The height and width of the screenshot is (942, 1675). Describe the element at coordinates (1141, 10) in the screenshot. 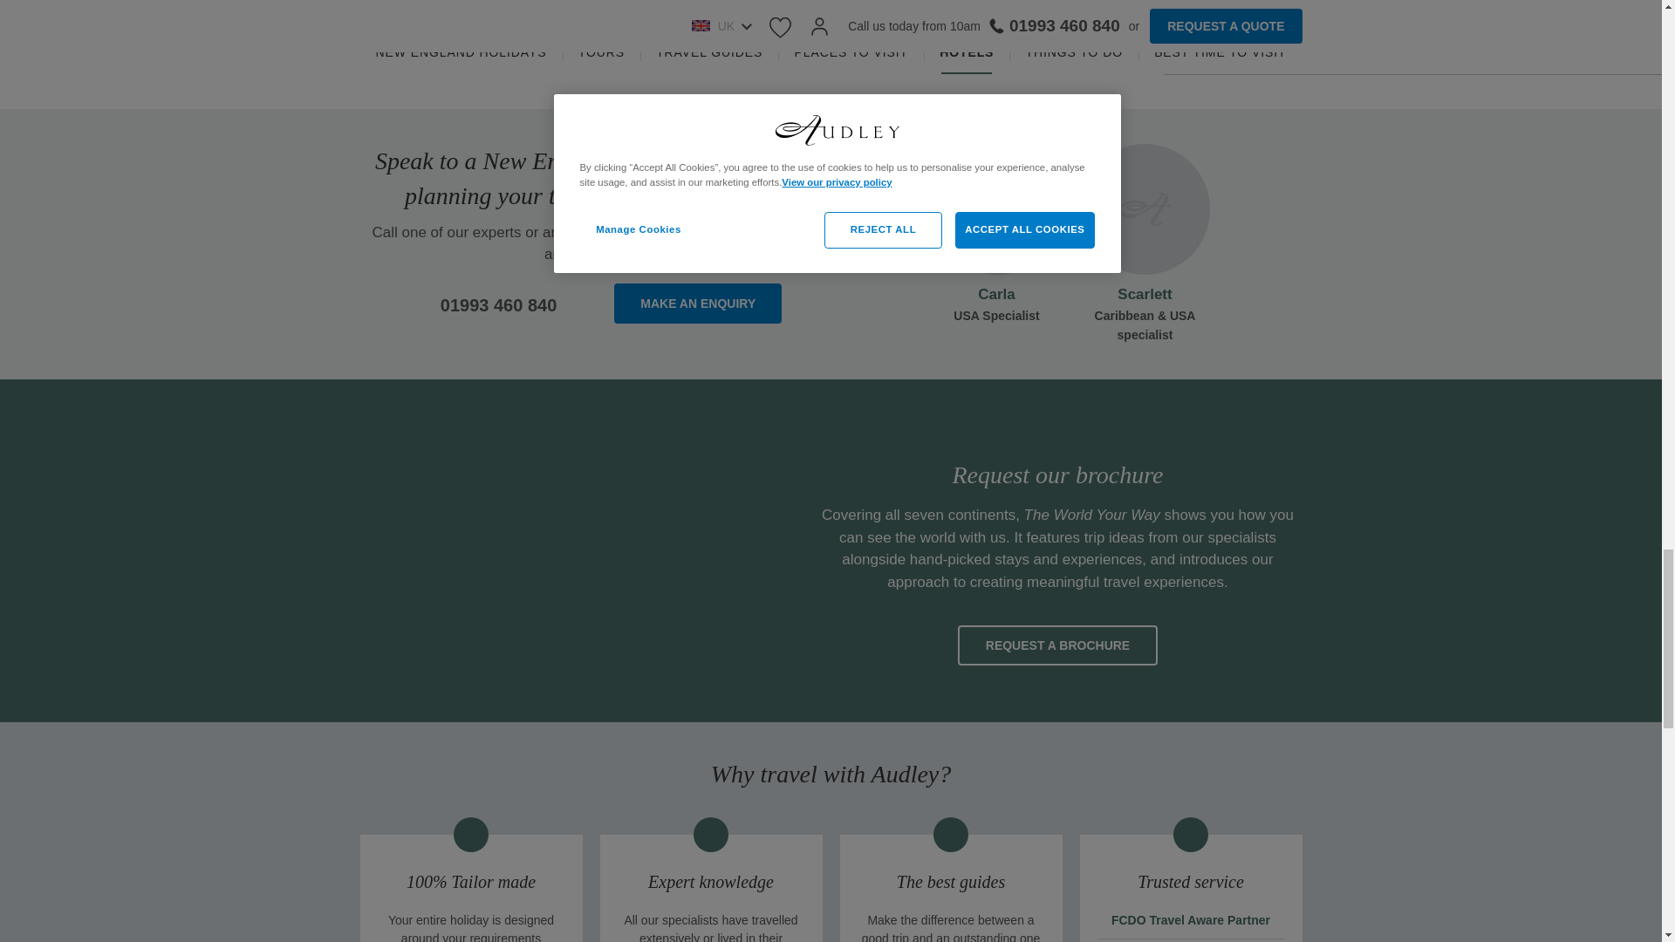

I see `Zoom out` at that location.